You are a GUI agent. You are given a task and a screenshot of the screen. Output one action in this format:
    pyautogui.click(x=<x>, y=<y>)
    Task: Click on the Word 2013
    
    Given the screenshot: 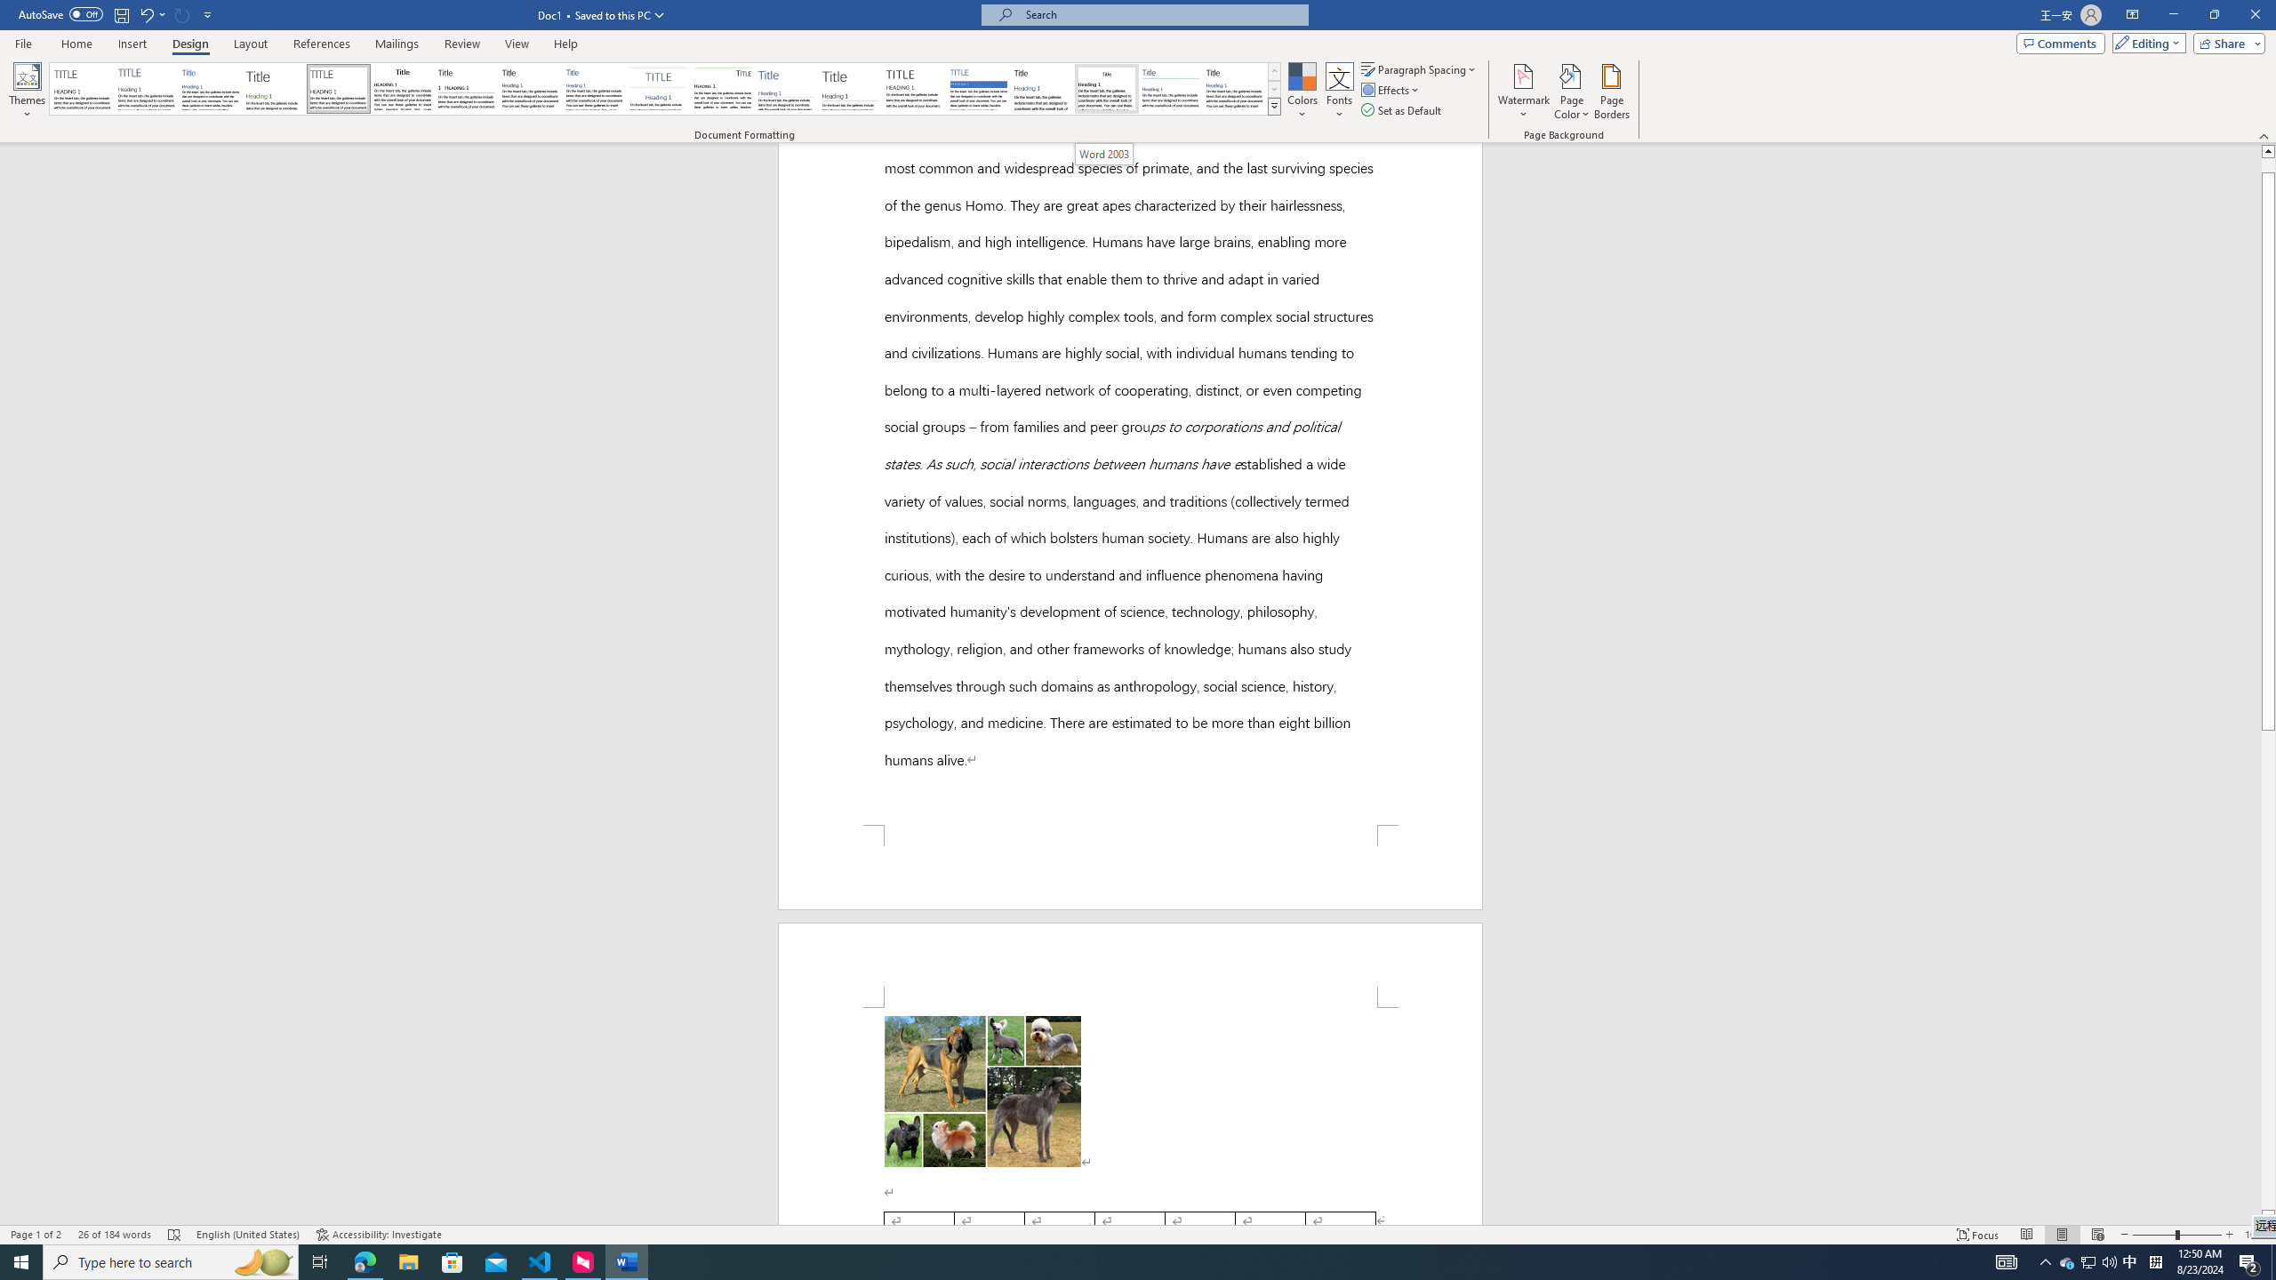 What is the action you would take?
    pyautogui.click(x=1236, y=89)
    